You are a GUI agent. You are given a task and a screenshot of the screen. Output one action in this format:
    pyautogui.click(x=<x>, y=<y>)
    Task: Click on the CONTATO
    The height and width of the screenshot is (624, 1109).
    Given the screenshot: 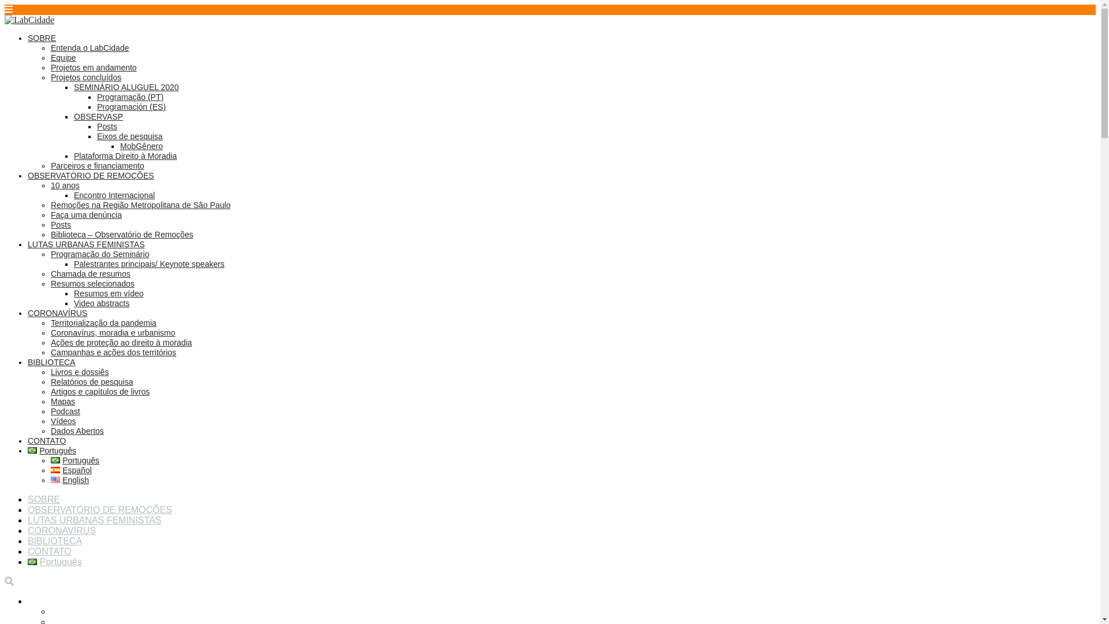 What is the action you would take?
    pyautogui.click(x=50, y=551)
    